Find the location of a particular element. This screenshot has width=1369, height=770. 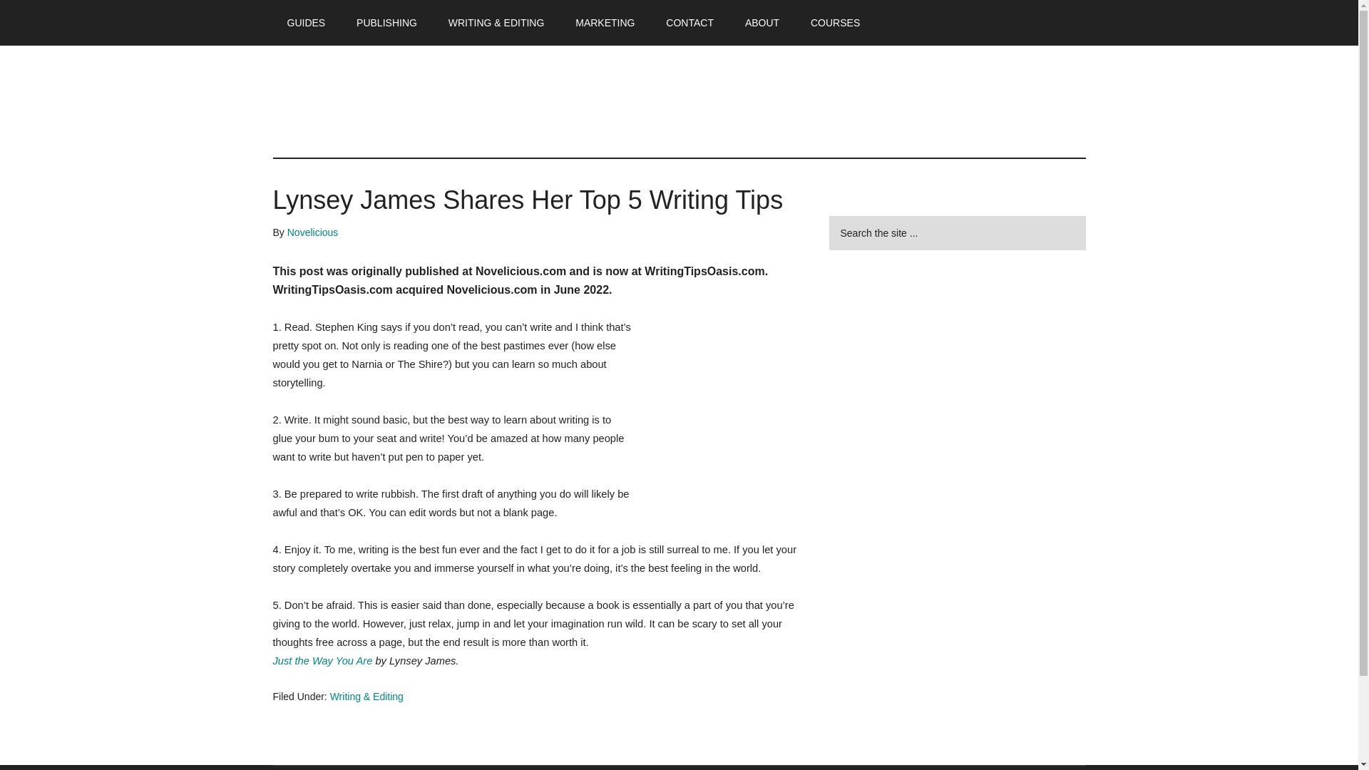

Just the Way You Are is located at coordinates (322, 661).